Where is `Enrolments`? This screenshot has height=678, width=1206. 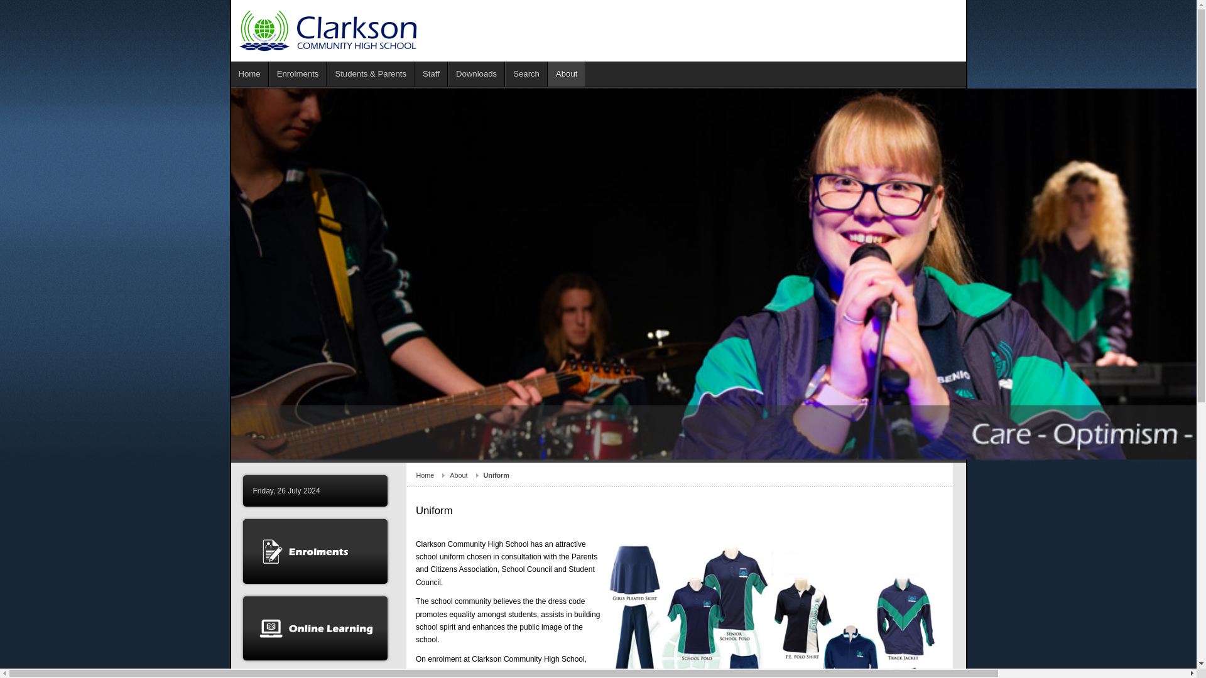
Enrolments is located at coordinates (298, 74).